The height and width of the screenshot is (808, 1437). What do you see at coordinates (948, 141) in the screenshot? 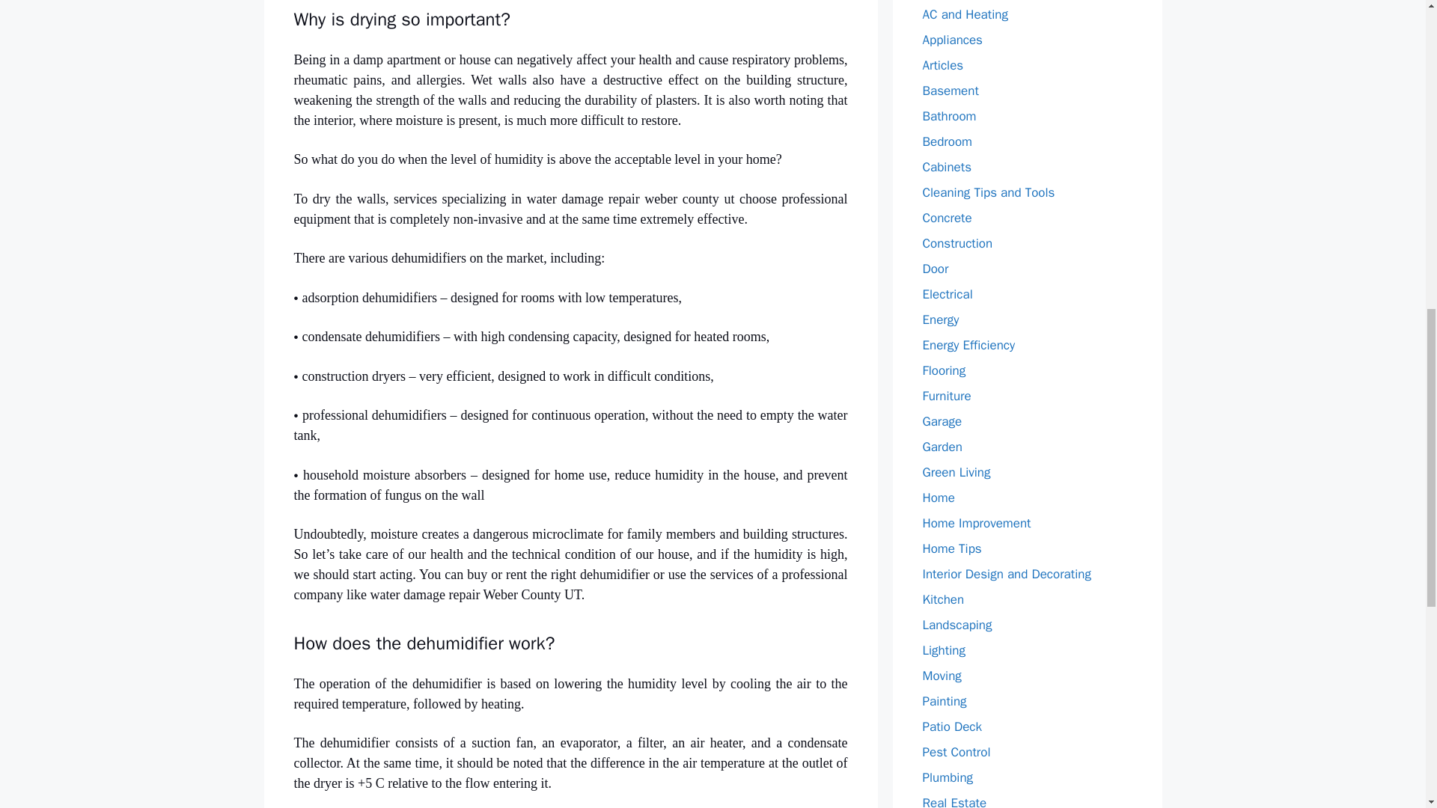
I see `Bedroom` at bounding box center [948, 141].